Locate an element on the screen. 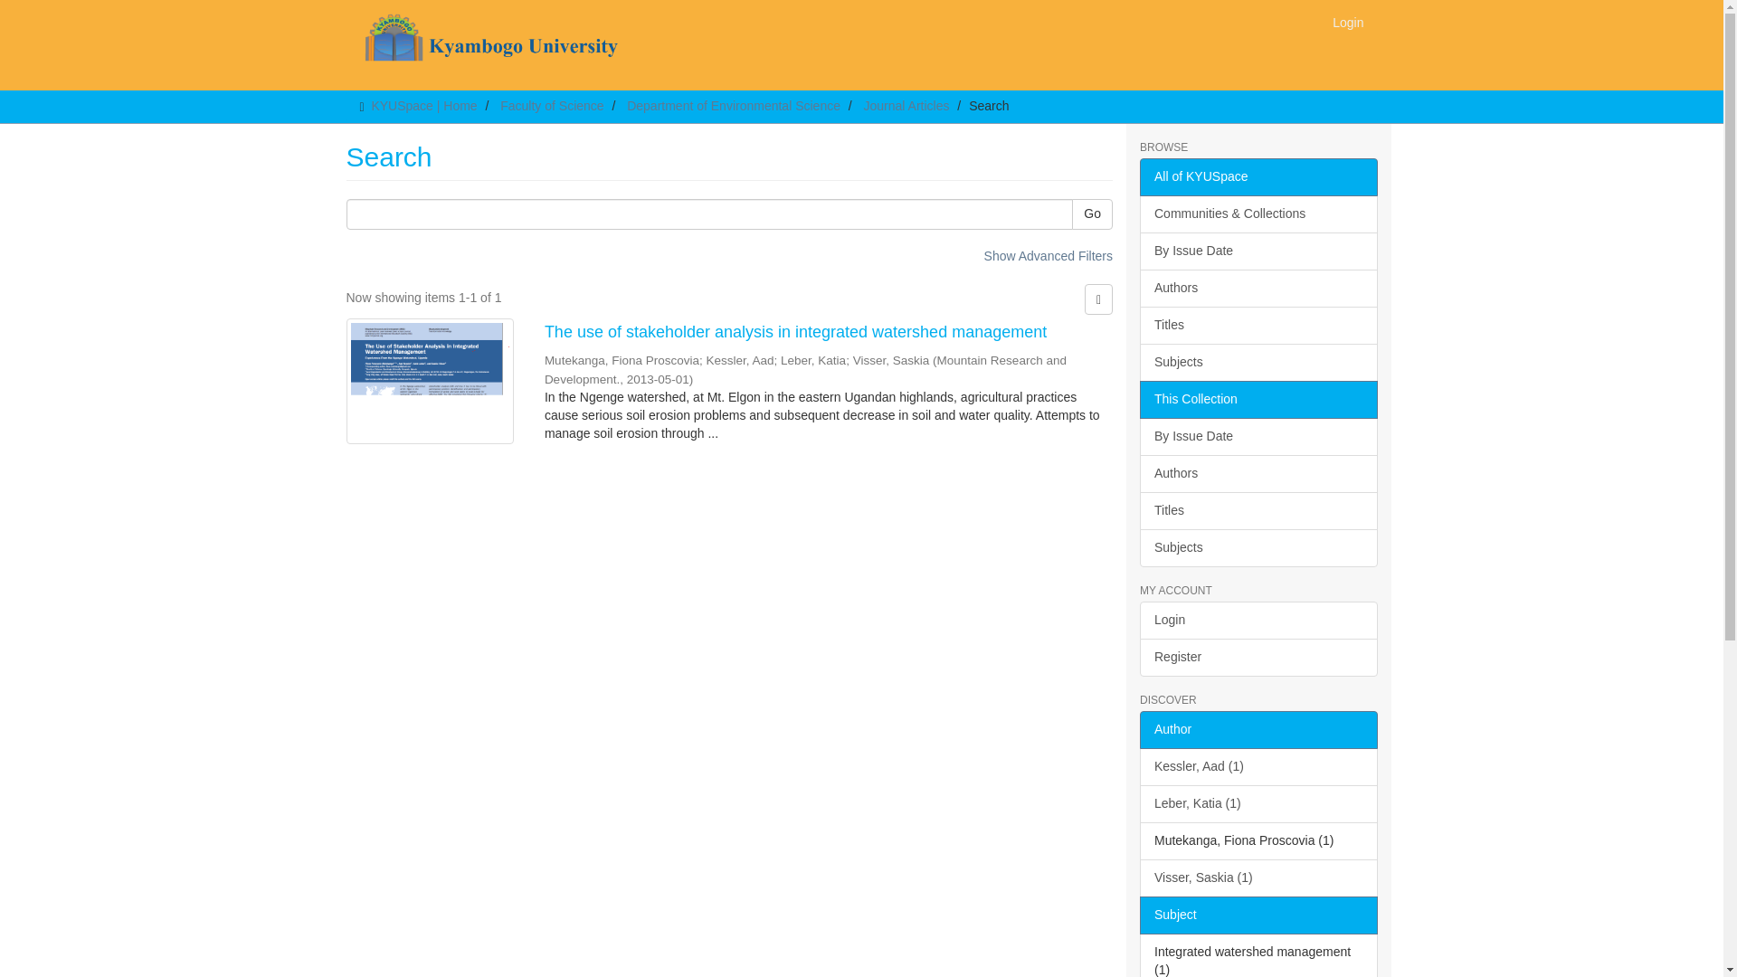 This screenshot has width=1737, height=977. Go is located at coordinates (1092, 213).